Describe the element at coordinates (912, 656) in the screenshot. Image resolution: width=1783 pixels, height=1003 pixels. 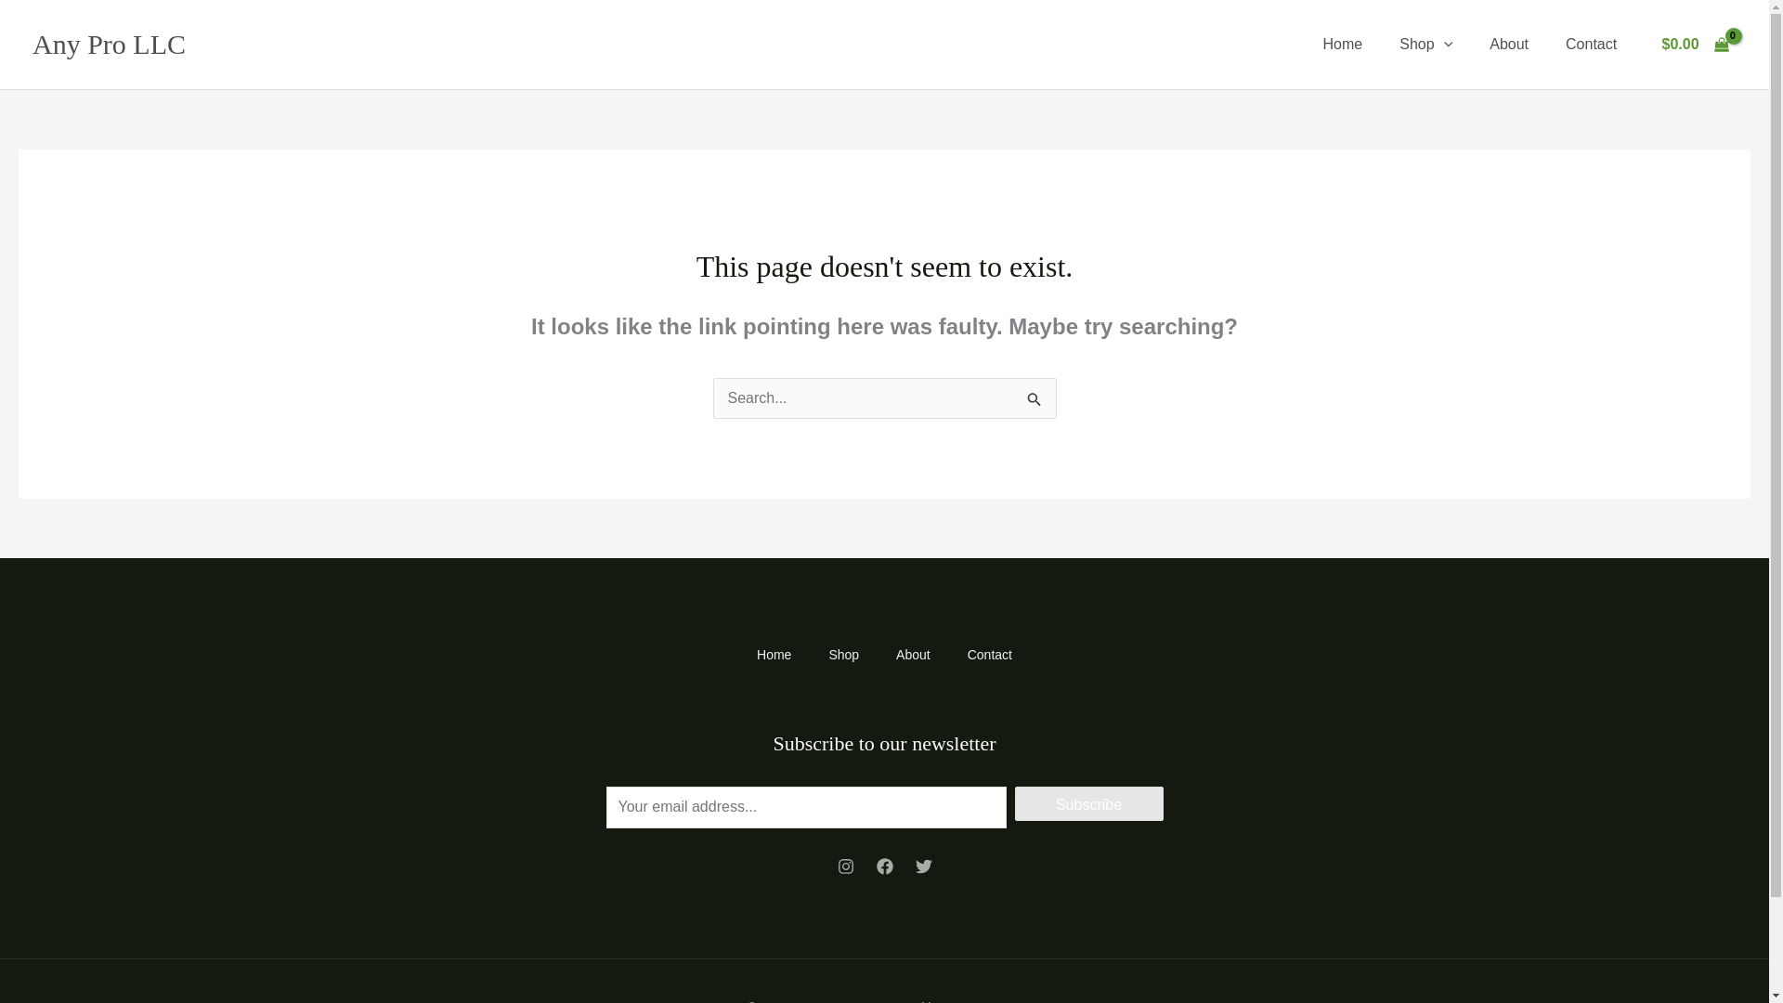
I see `About` at that location.